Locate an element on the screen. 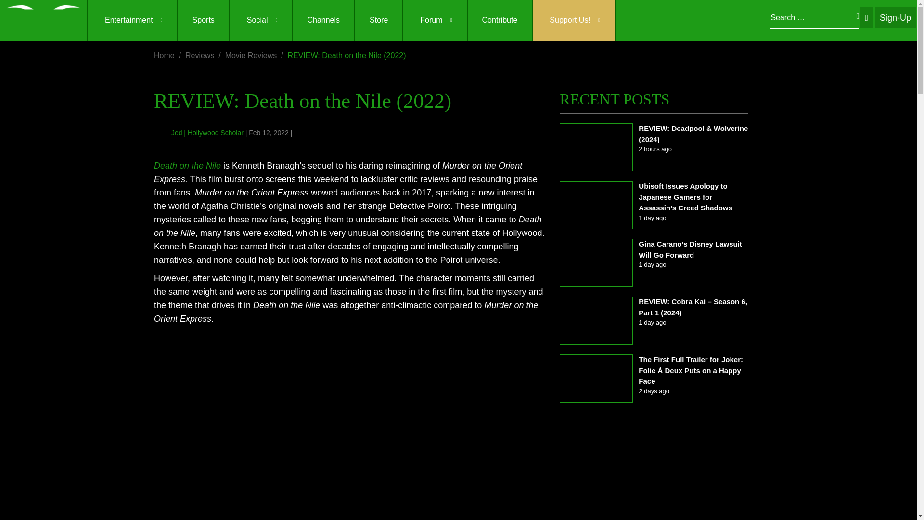 The width and height of the screenshot is (924, 520). Support Us! is located at coordinates (574, 20).